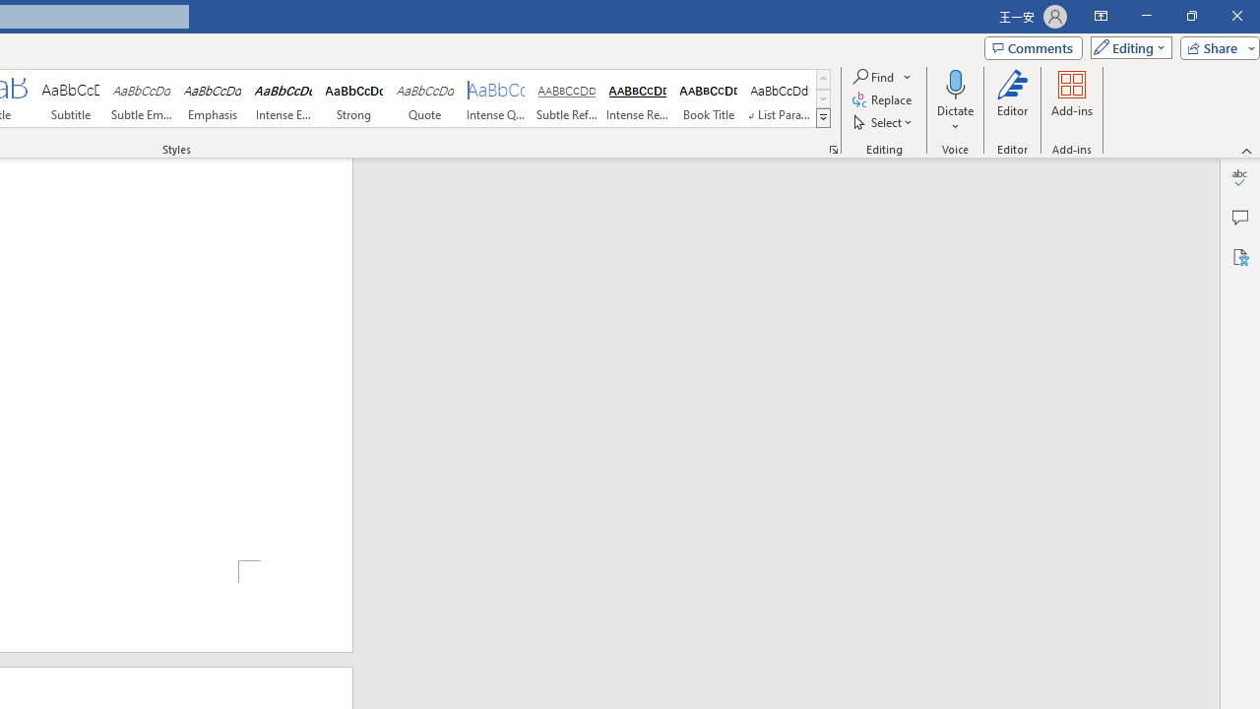  Describe the element at coordinates (709, 98) in the screenshot. I see `Book Title` at that location.